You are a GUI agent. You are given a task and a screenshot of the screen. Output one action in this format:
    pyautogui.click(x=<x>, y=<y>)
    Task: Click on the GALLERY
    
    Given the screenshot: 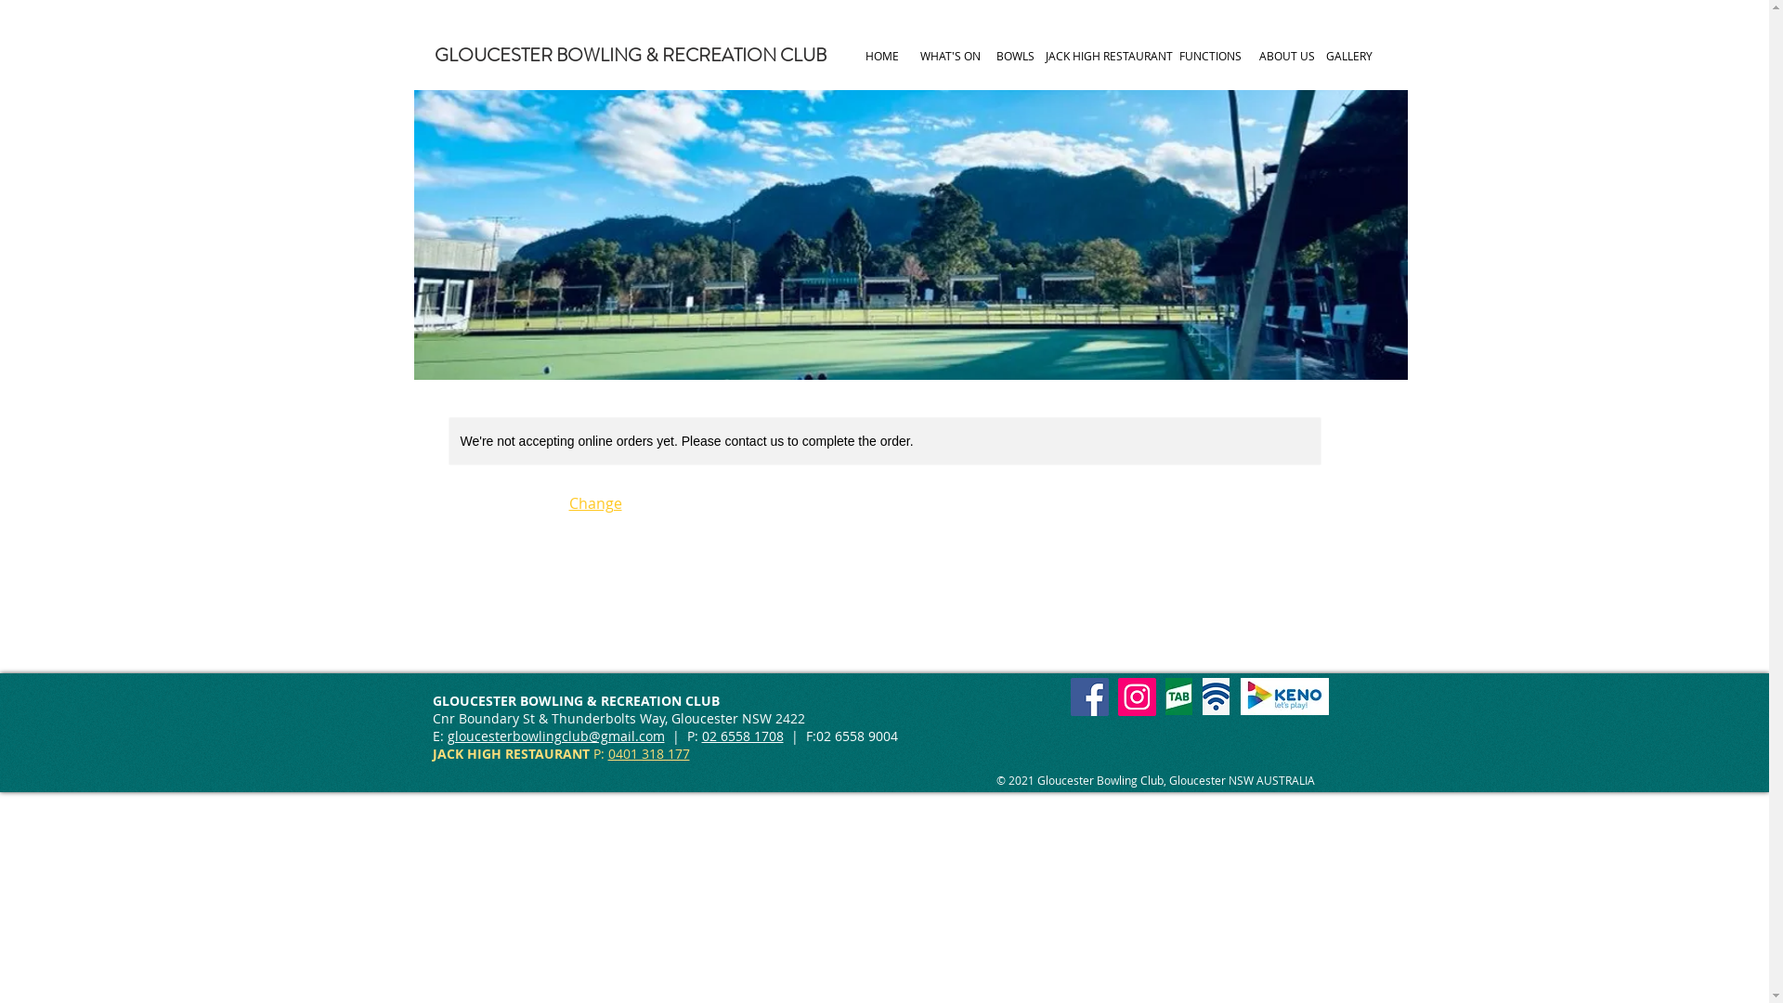 What is the action you would take?
    pyautogui.click(x=1350, y=57)
    